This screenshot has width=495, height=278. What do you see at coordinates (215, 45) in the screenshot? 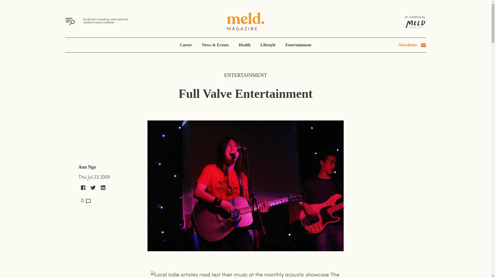
I see `News & Events` at bounding box center [215, 45].